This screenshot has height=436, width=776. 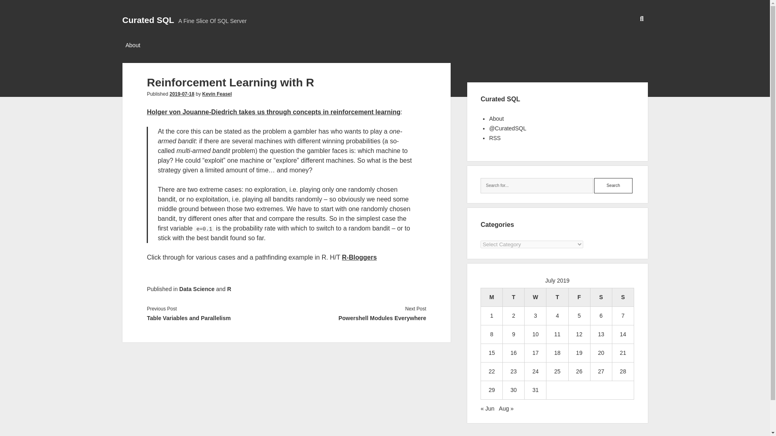 What do you see at coordinates (496, 119) in the screenshot?
I see `About` at bounding box center [496, 119].